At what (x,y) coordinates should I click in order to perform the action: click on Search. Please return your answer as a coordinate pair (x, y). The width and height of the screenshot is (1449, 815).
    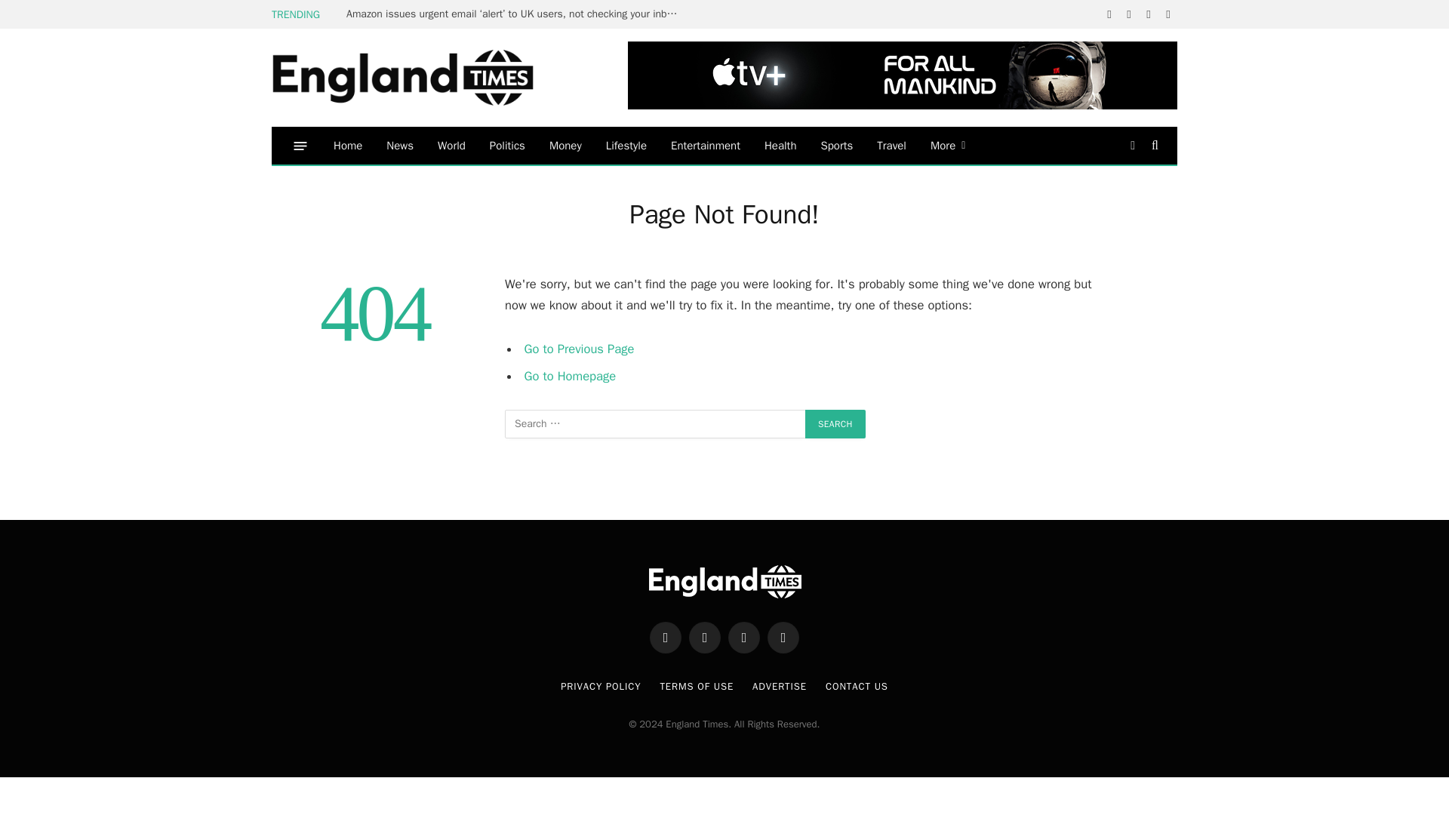
    Looking at the image, I should click on (1153, 145).